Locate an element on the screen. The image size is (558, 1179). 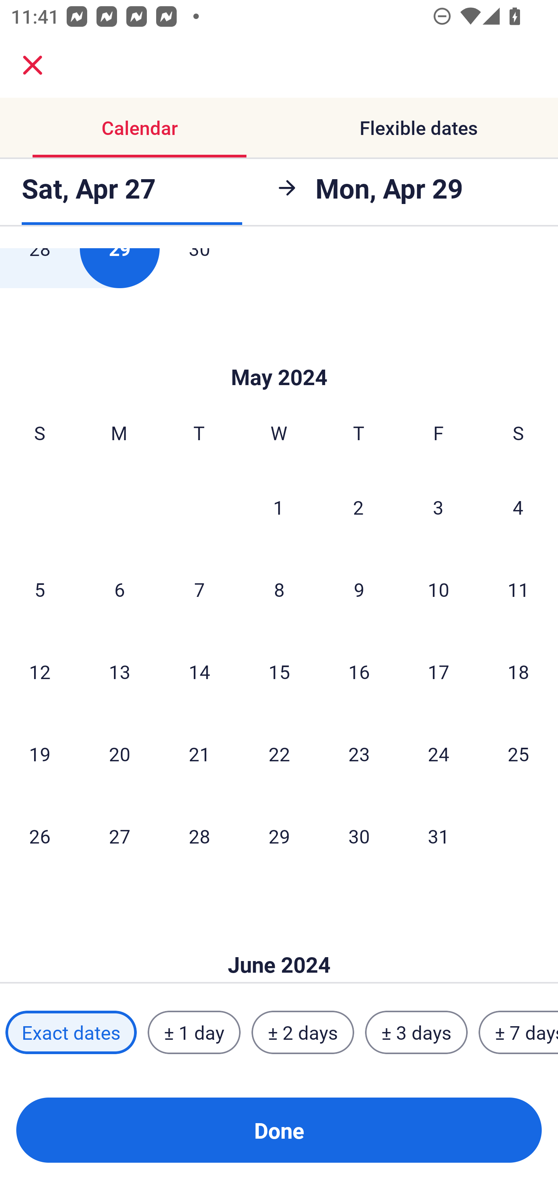
6 Monday, May 6, 2024 is located at coordinates (119, 589).